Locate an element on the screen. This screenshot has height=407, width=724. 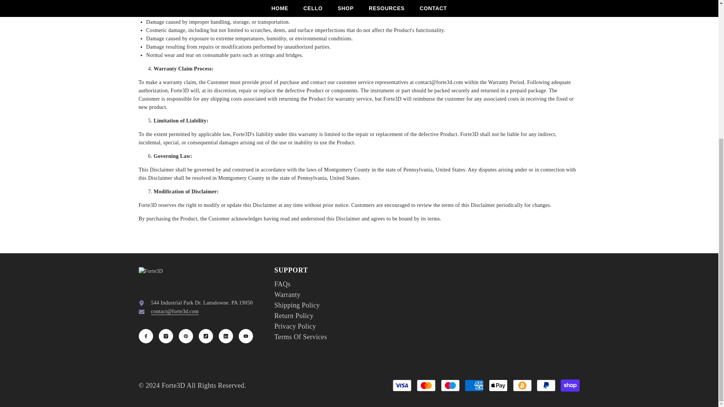
YouTube is located at coordinates (245, 336).